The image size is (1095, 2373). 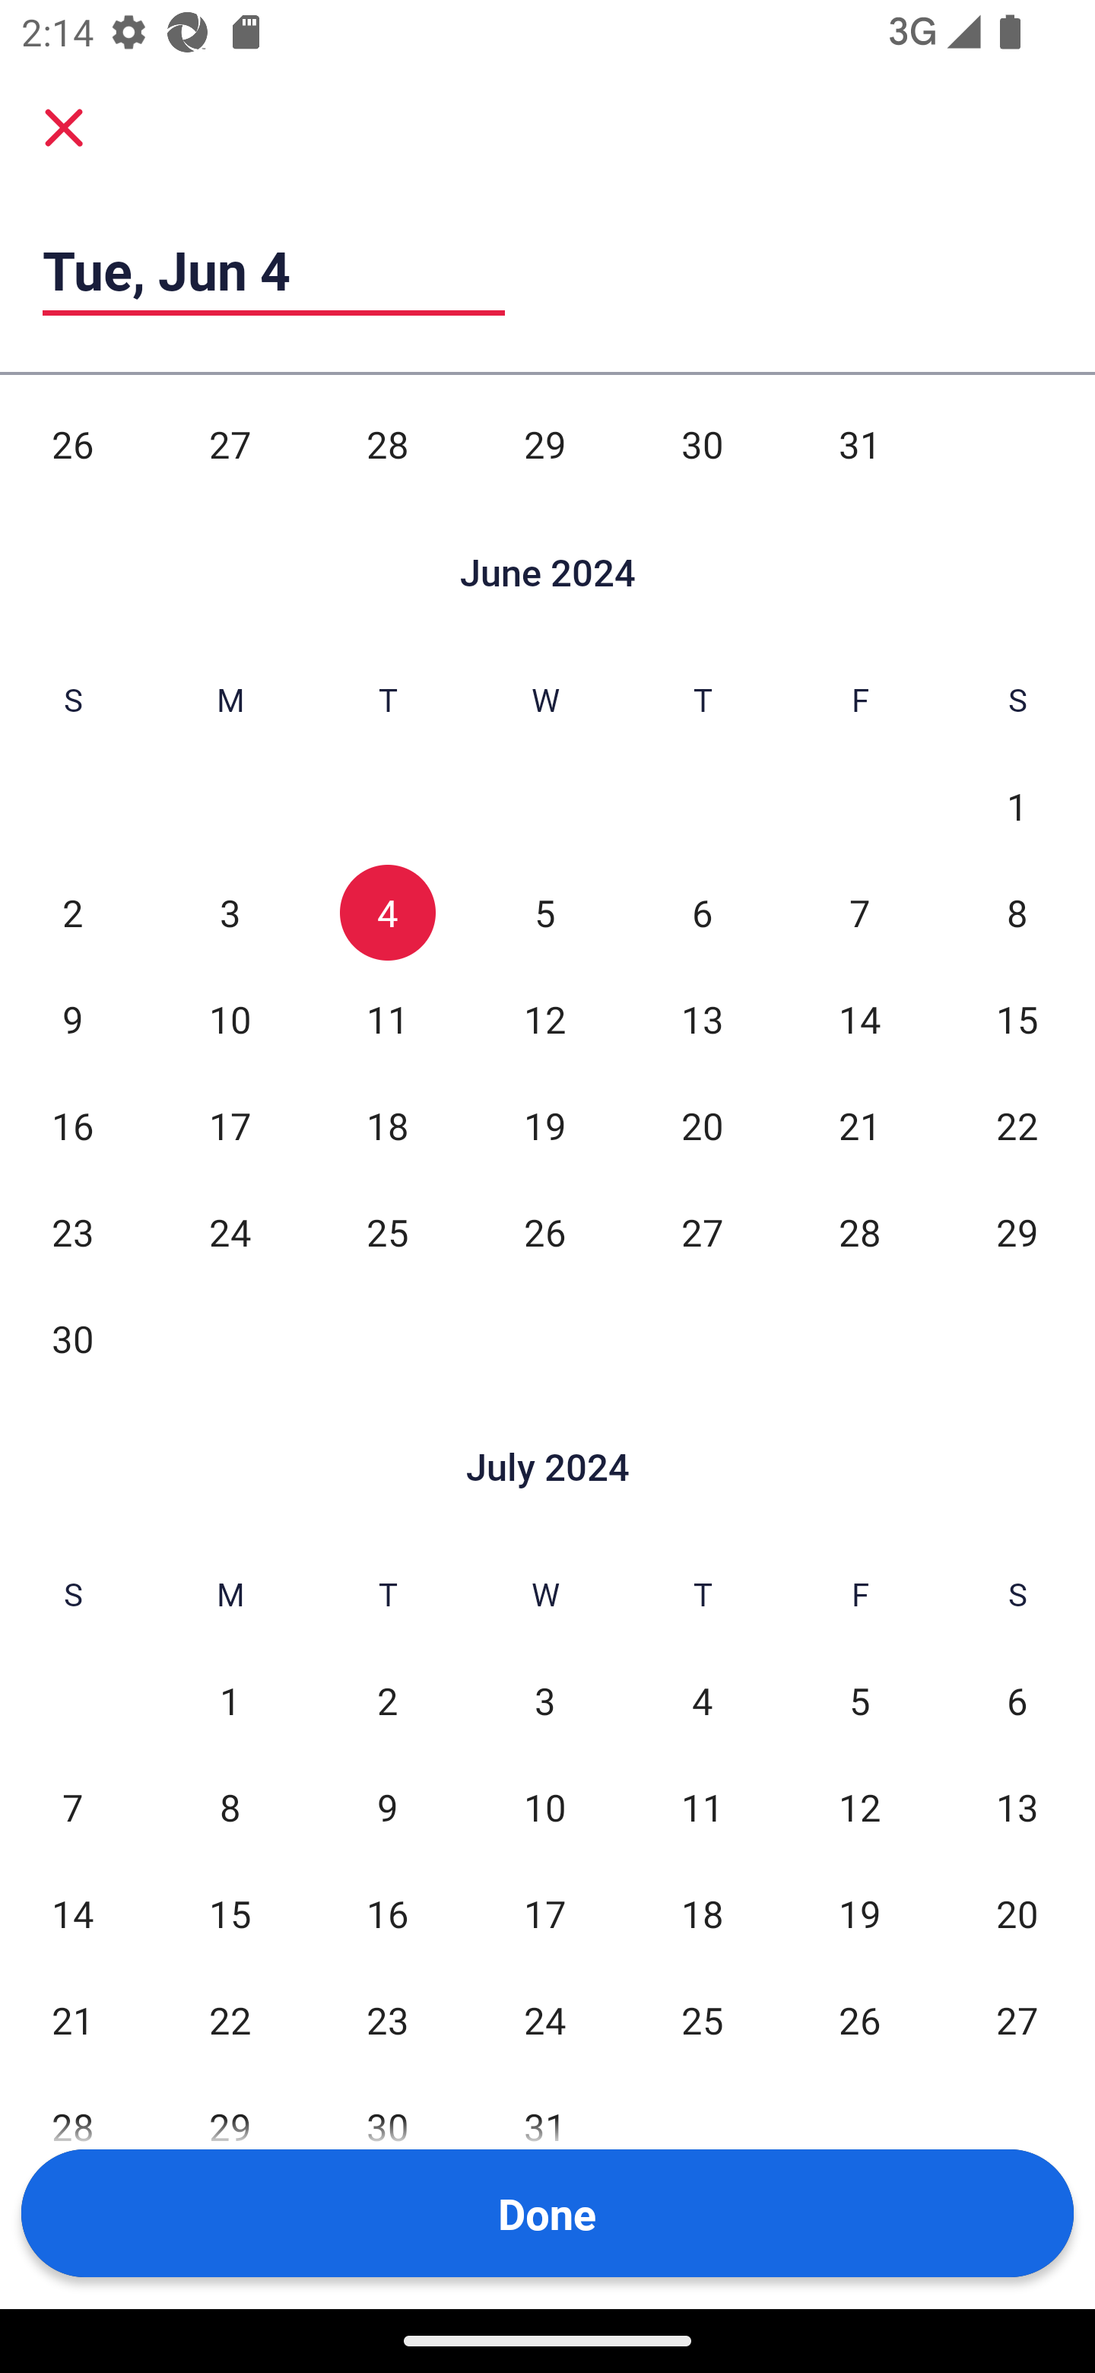 I want to click on 13 Thu, Jun 13, Not Selected, so click(x=702, y=1019).